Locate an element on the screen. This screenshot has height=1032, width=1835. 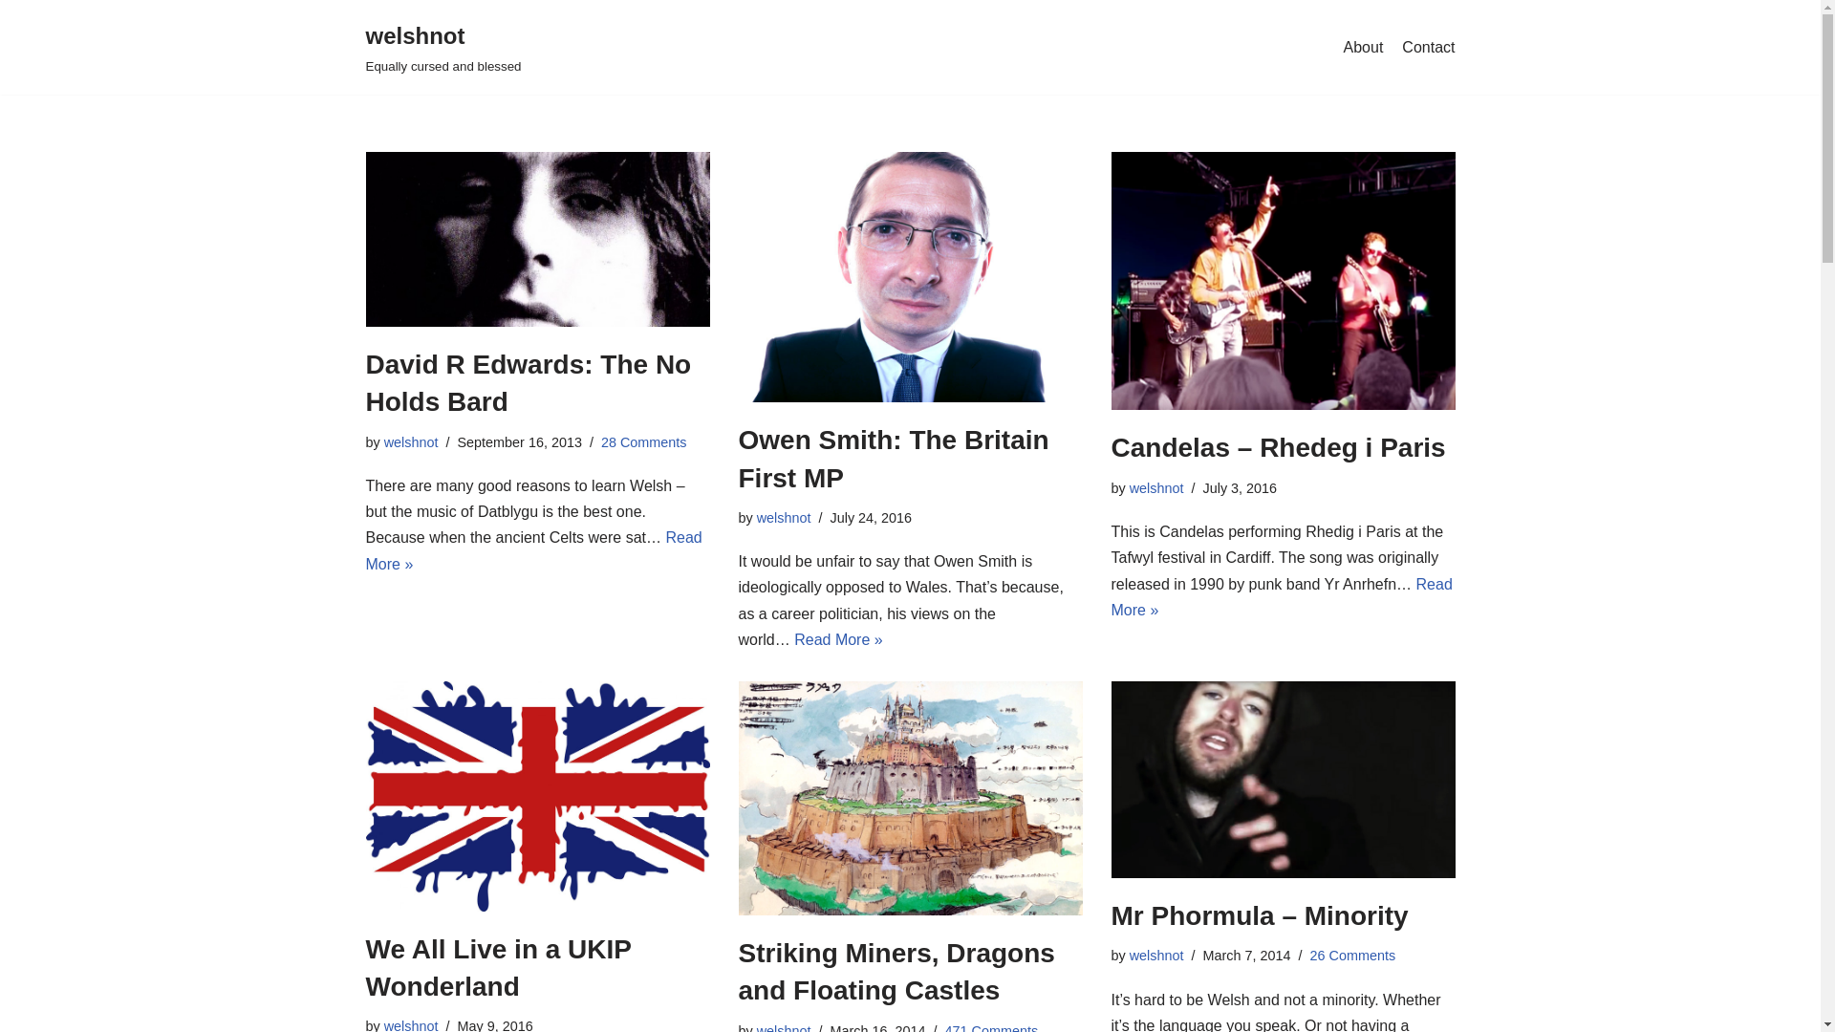
welshnot is located at coordinates (1156, 488).